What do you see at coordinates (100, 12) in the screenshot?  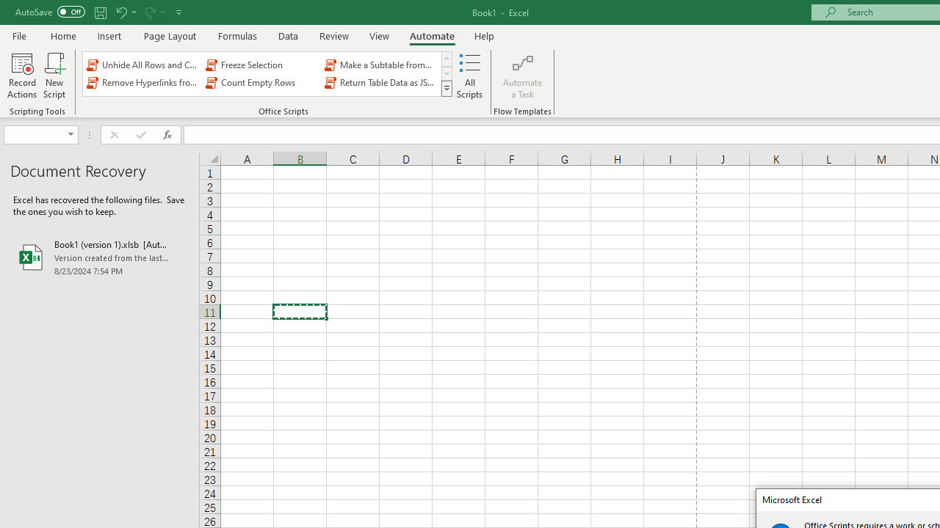 I see `Quick Access Toolbar` at bounding box center [100, 12].